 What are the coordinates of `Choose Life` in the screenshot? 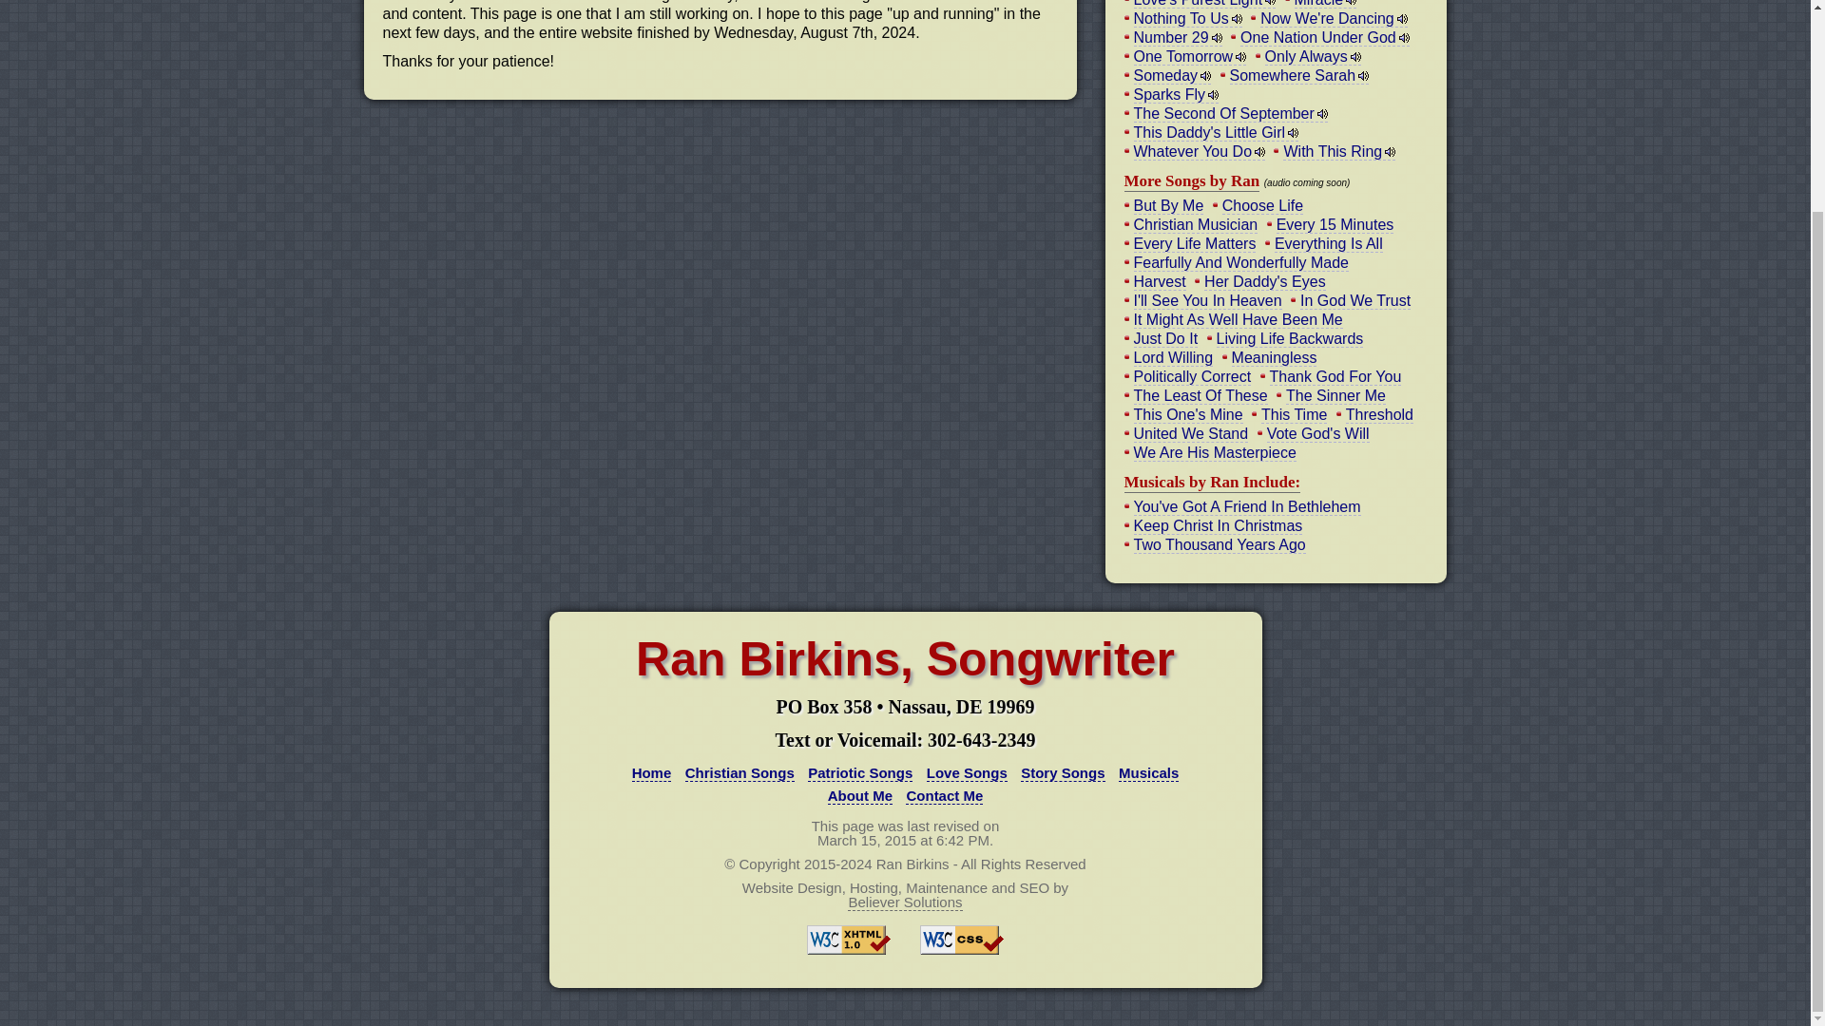 It's located at (1262, 205).